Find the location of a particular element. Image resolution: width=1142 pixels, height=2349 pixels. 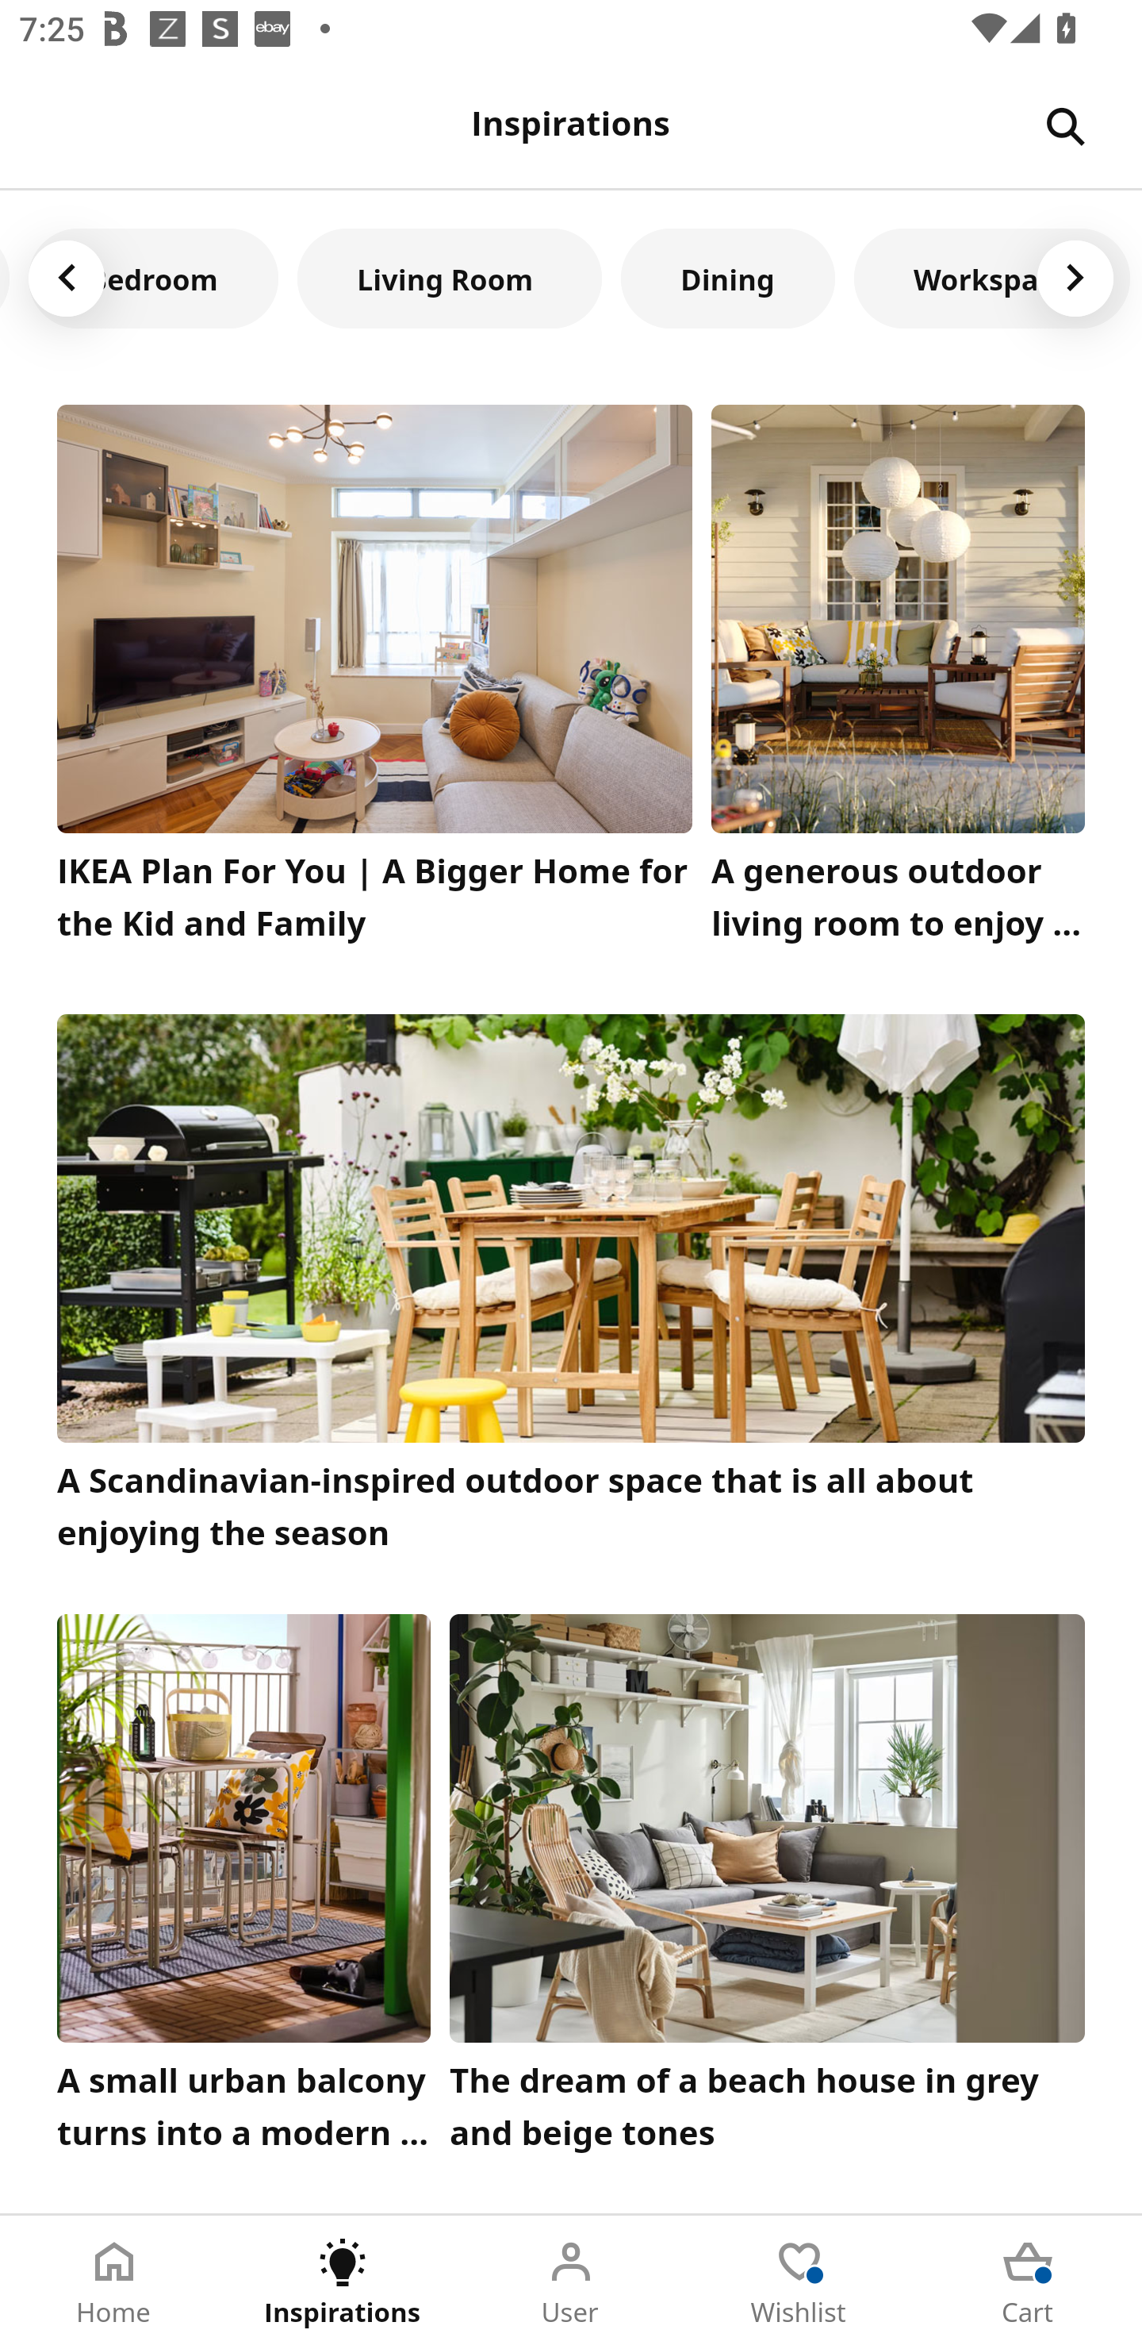

Cart
Tab 5 of 5 is located at coordinates (1028, 2282).